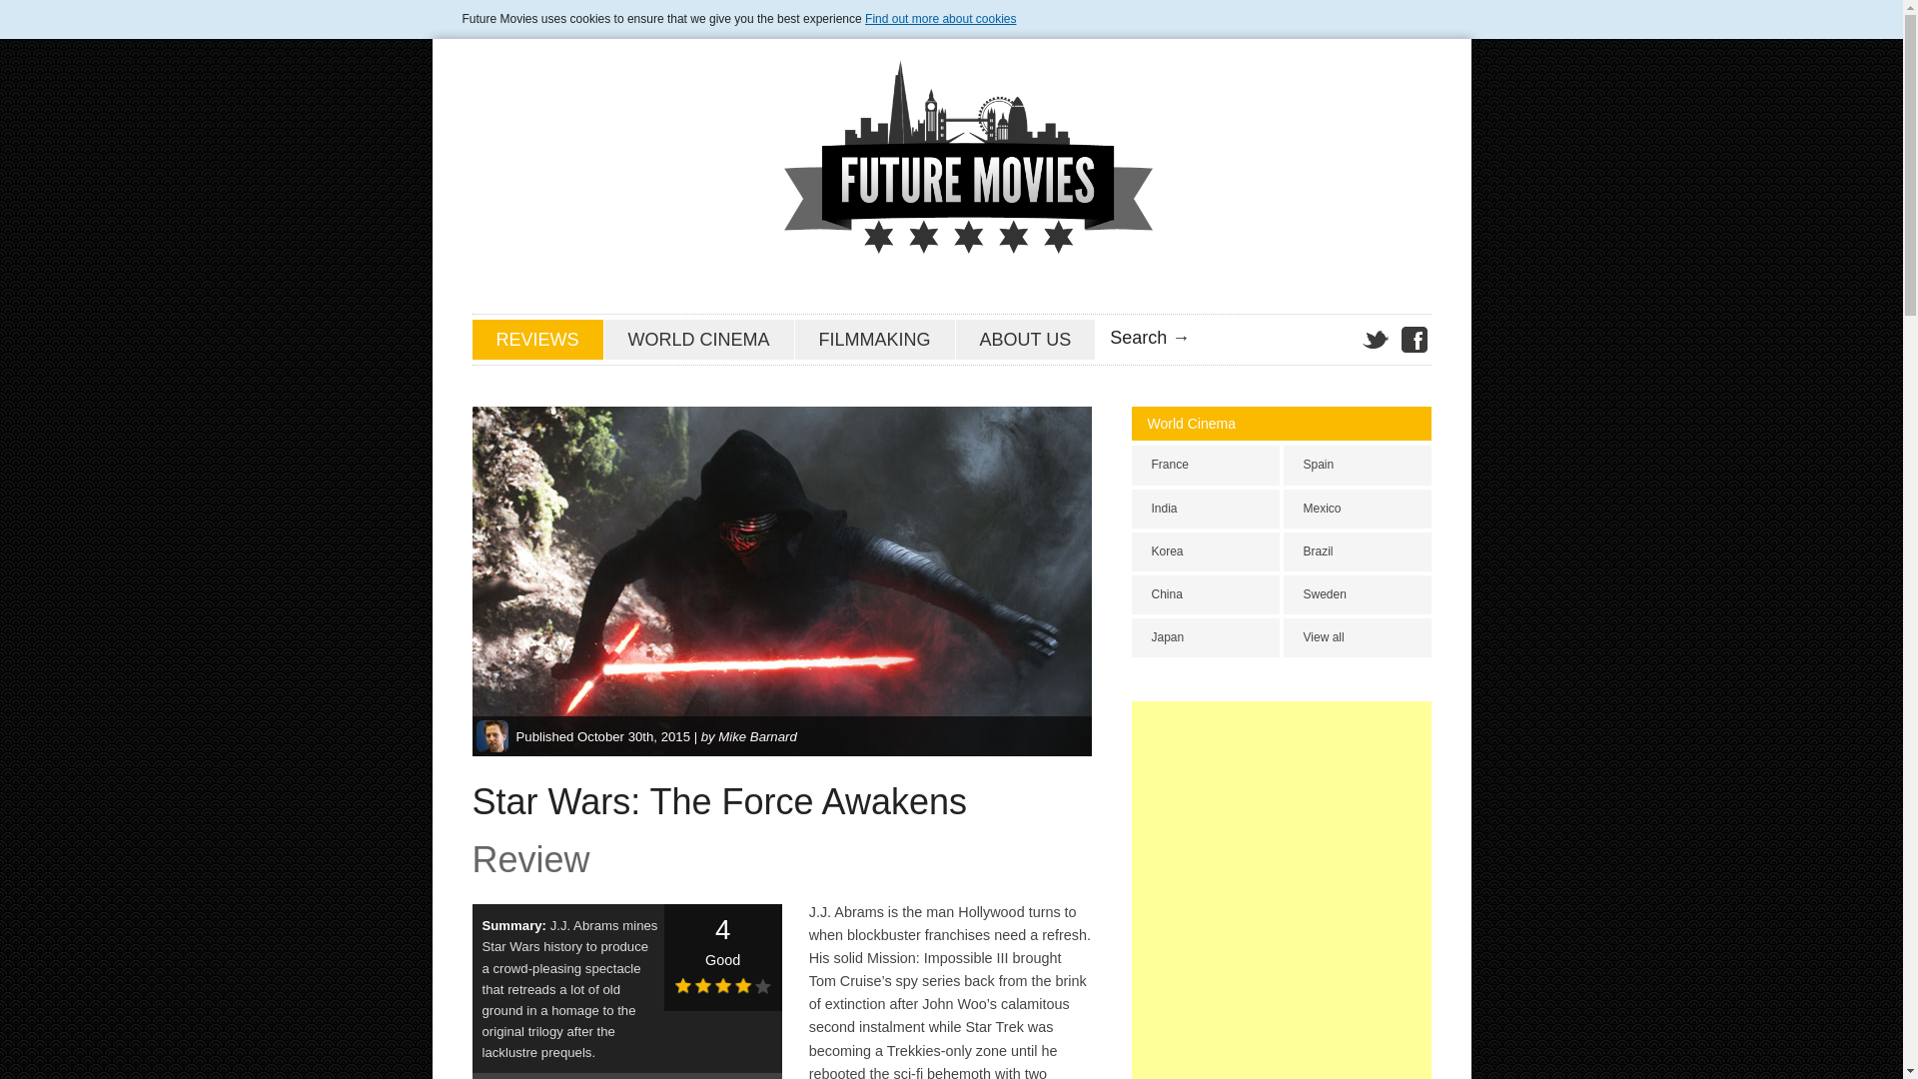  I want to click on WORLD CINEMA, so click(698, 339).